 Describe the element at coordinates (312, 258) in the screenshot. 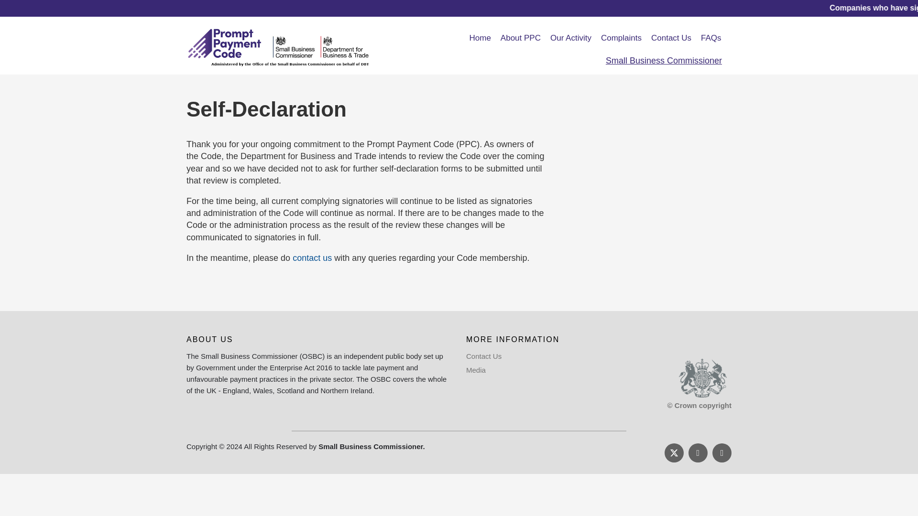

I see `contact us` at that location.